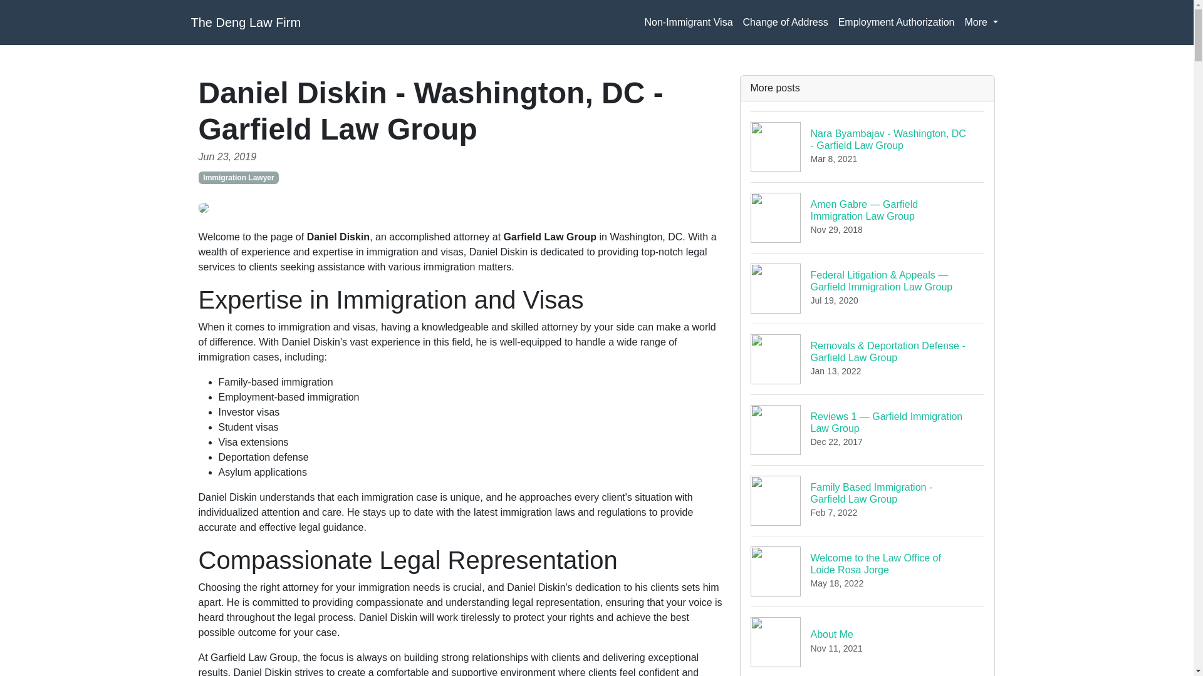 This screenshot has width=1203, height=676. Describe the element at coordinates (238, 178) in the screenshot. I see `Immigration Lawyer` at that location.